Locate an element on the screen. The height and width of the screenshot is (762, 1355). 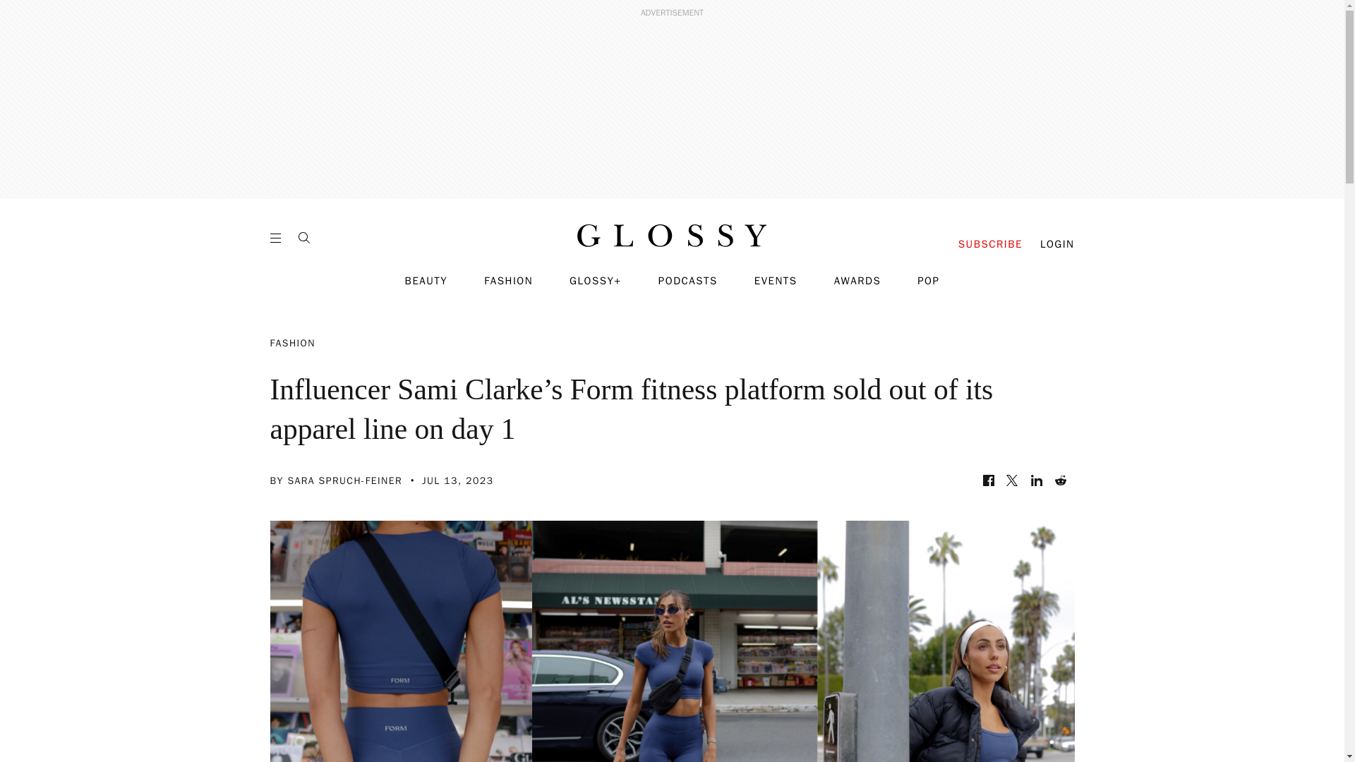
EVENTS is located at coordinates (776, 281).